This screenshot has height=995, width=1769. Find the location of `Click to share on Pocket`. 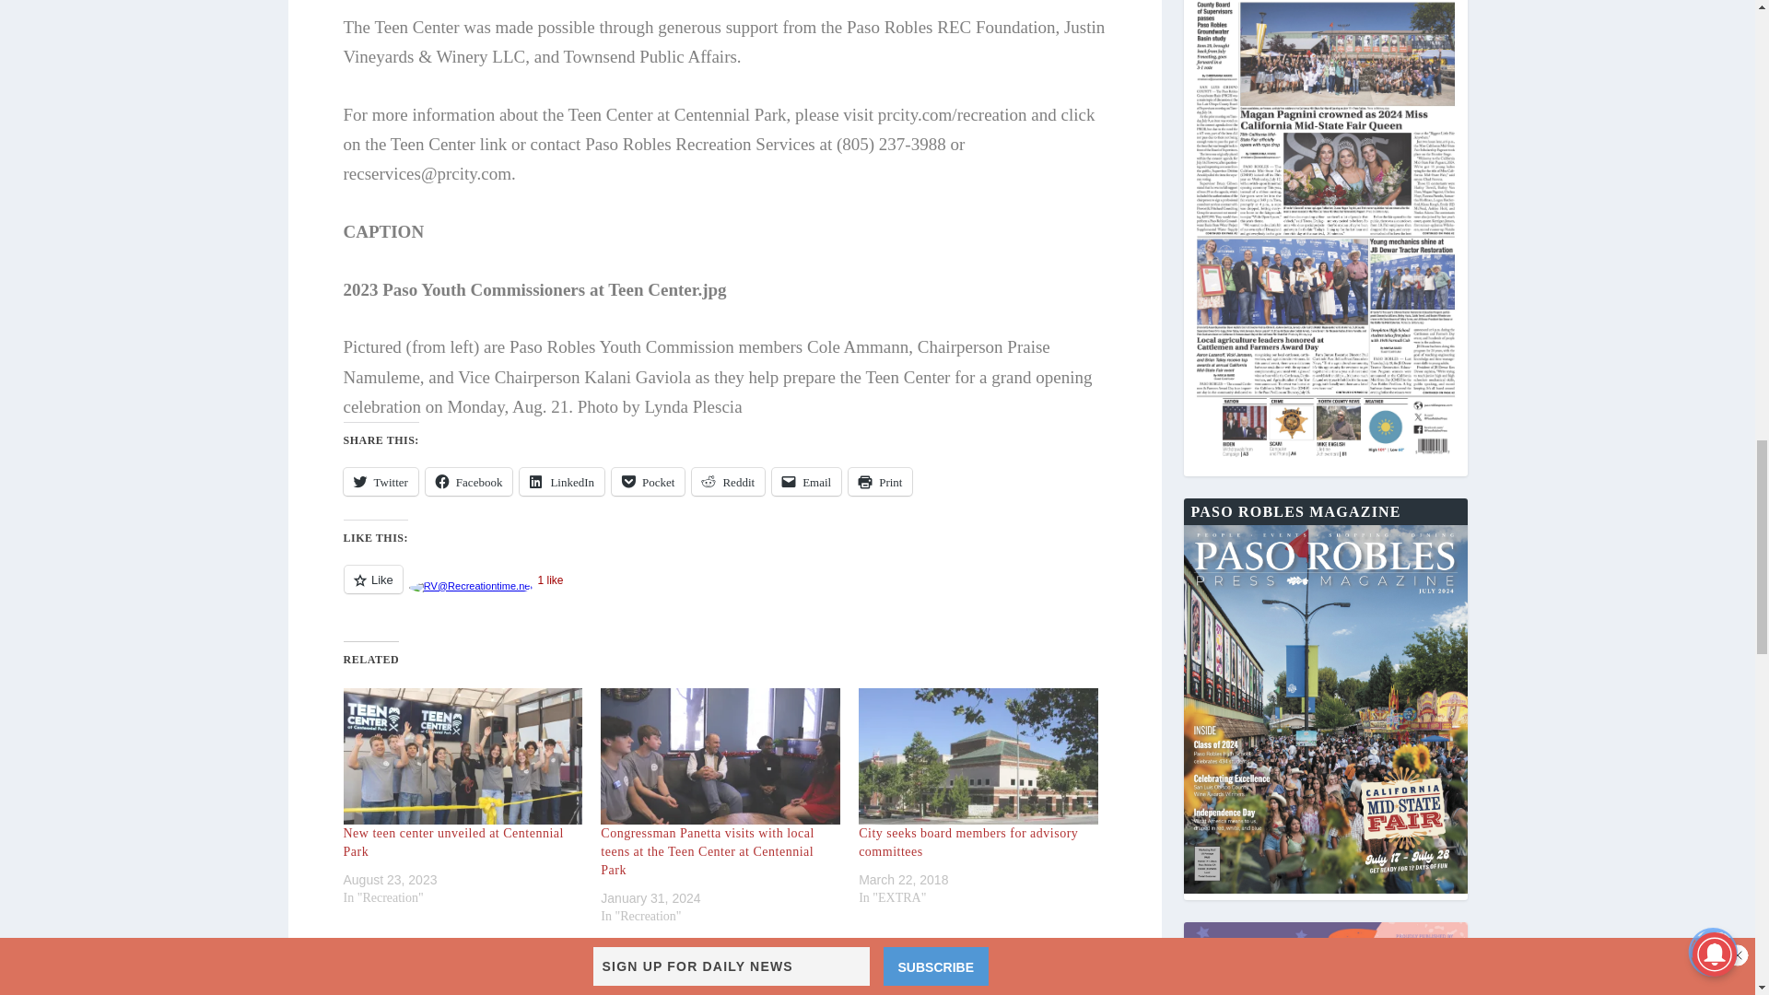

Click to share on Pocket is located at coordinates (649, 481).